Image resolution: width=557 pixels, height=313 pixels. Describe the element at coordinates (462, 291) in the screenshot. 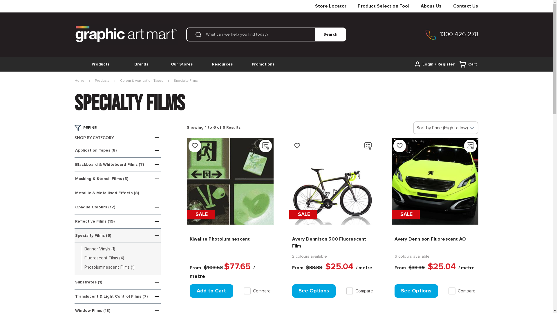

I see `Compare` at that location.